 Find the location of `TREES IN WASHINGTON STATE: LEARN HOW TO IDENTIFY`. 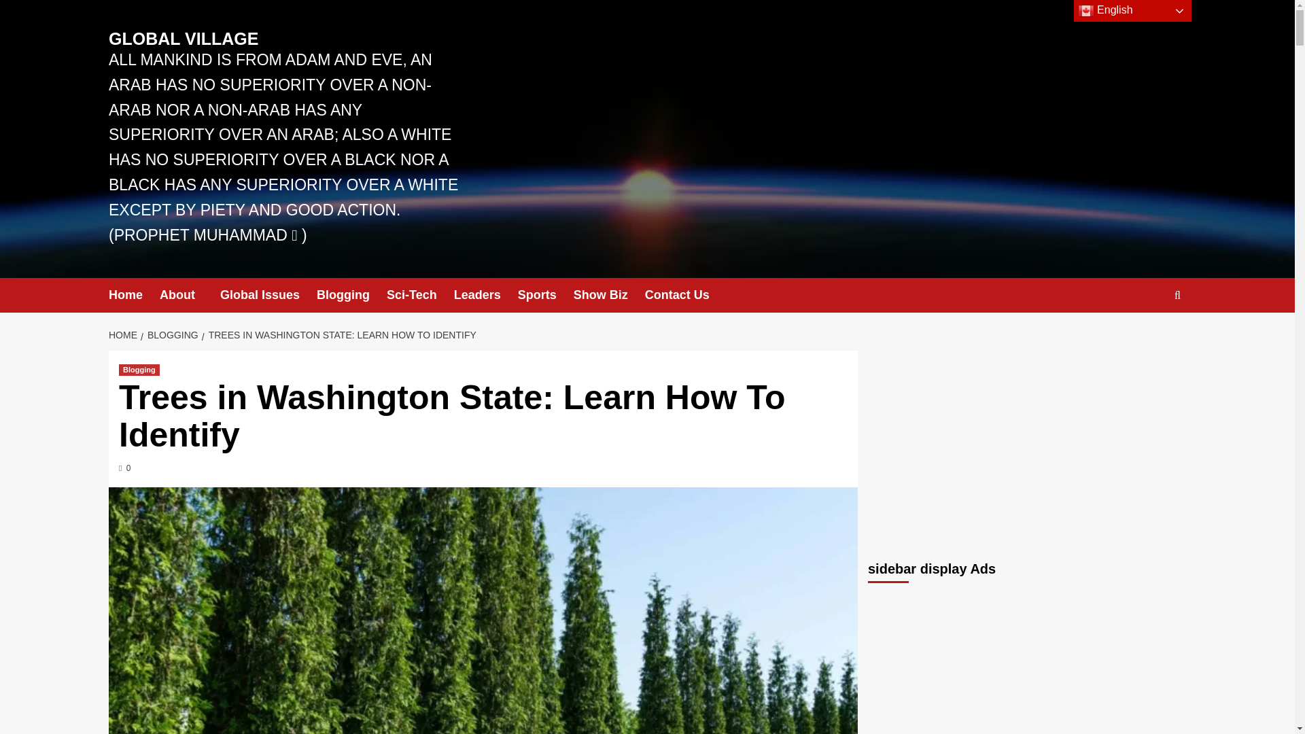

TREES IN WASHINGTON STATE: LEARN HOW TO IDENTIFY is located at coordinates (341, 334).